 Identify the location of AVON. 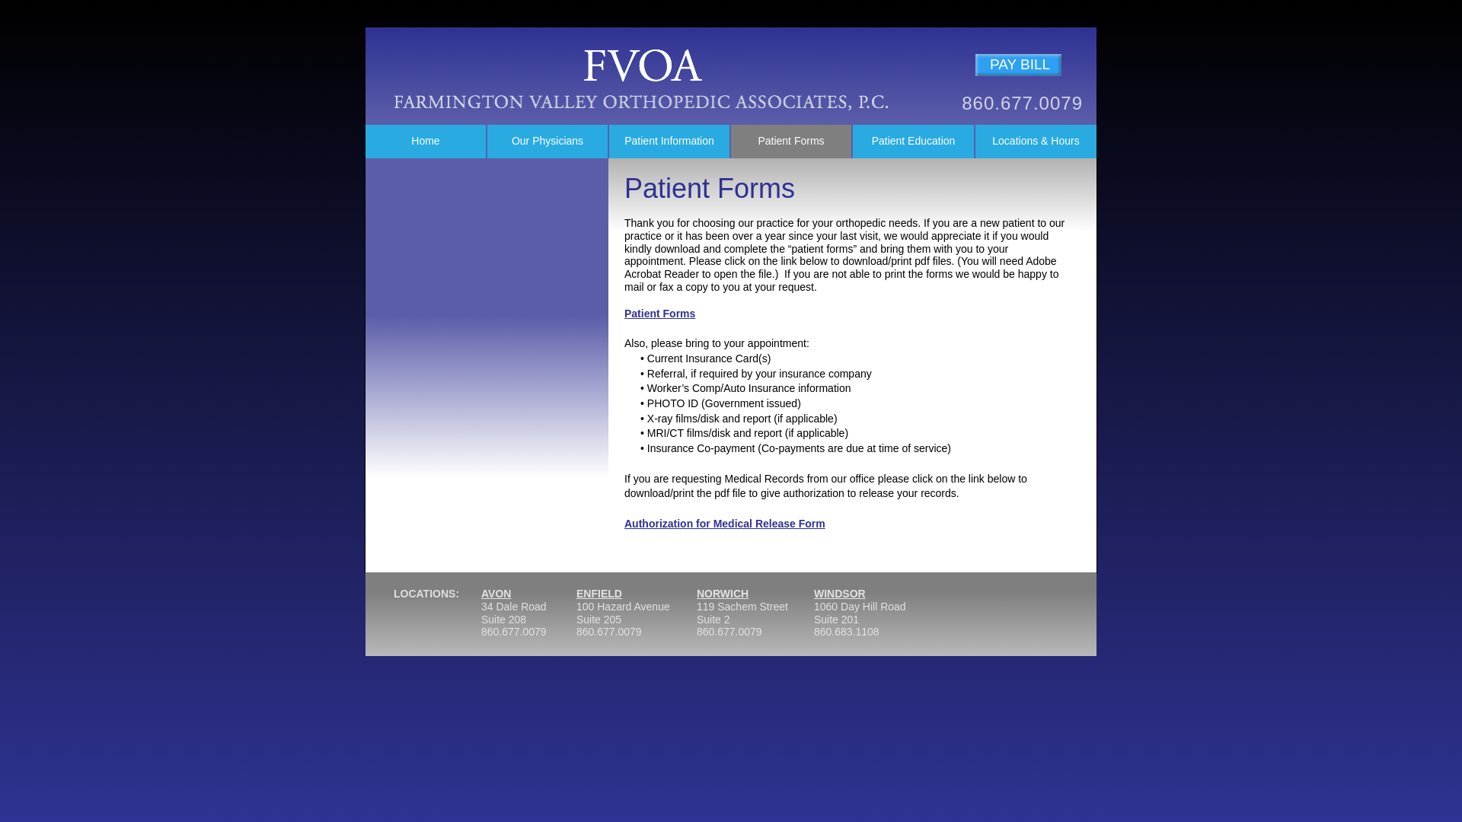
(495, 594).